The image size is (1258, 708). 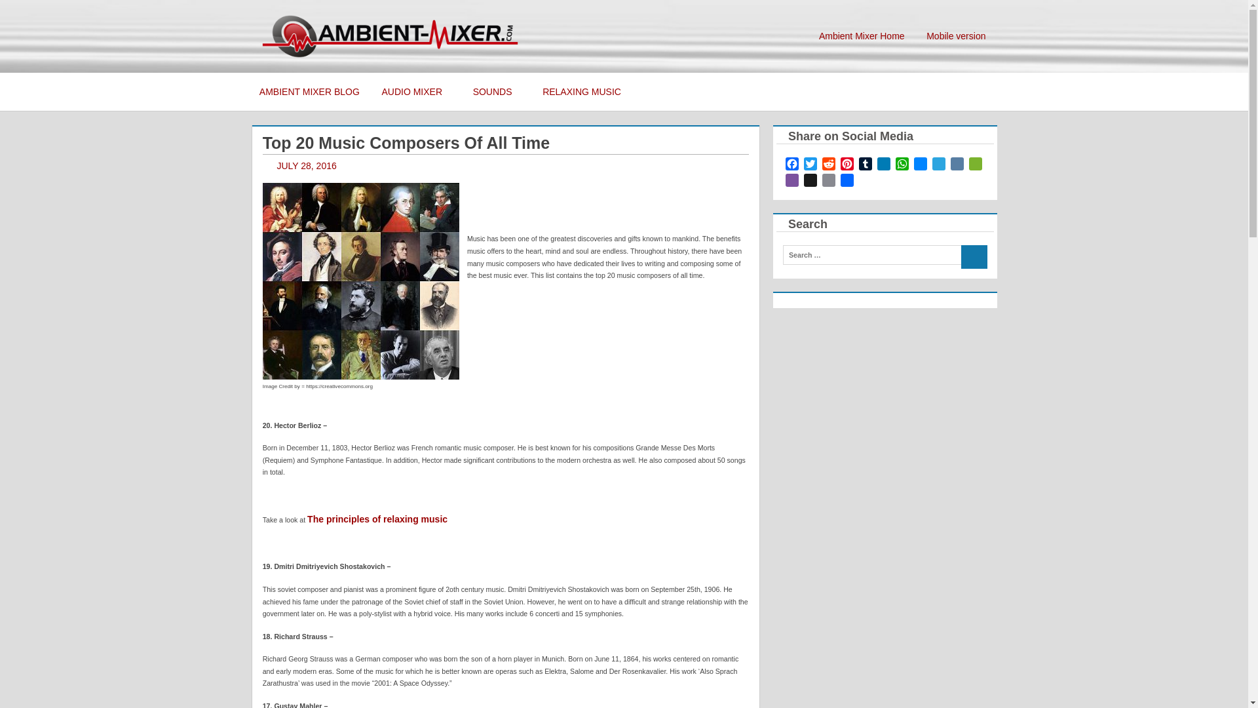 What do you see at coordinates (377, 519) in the screenshot?
I see `The principles of relaxing music` at bounding box center [377, 519].